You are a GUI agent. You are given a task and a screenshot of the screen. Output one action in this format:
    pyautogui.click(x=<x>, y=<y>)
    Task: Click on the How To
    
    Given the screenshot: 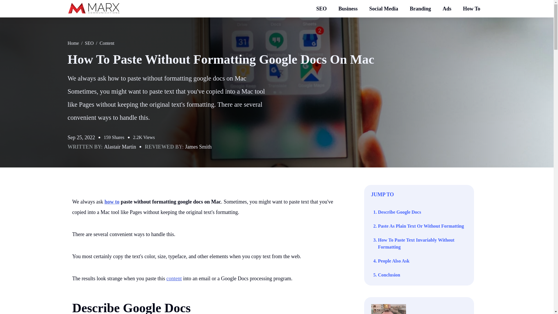 What is the action you would take?
    pyautogui.click(x=471, y=9)
    